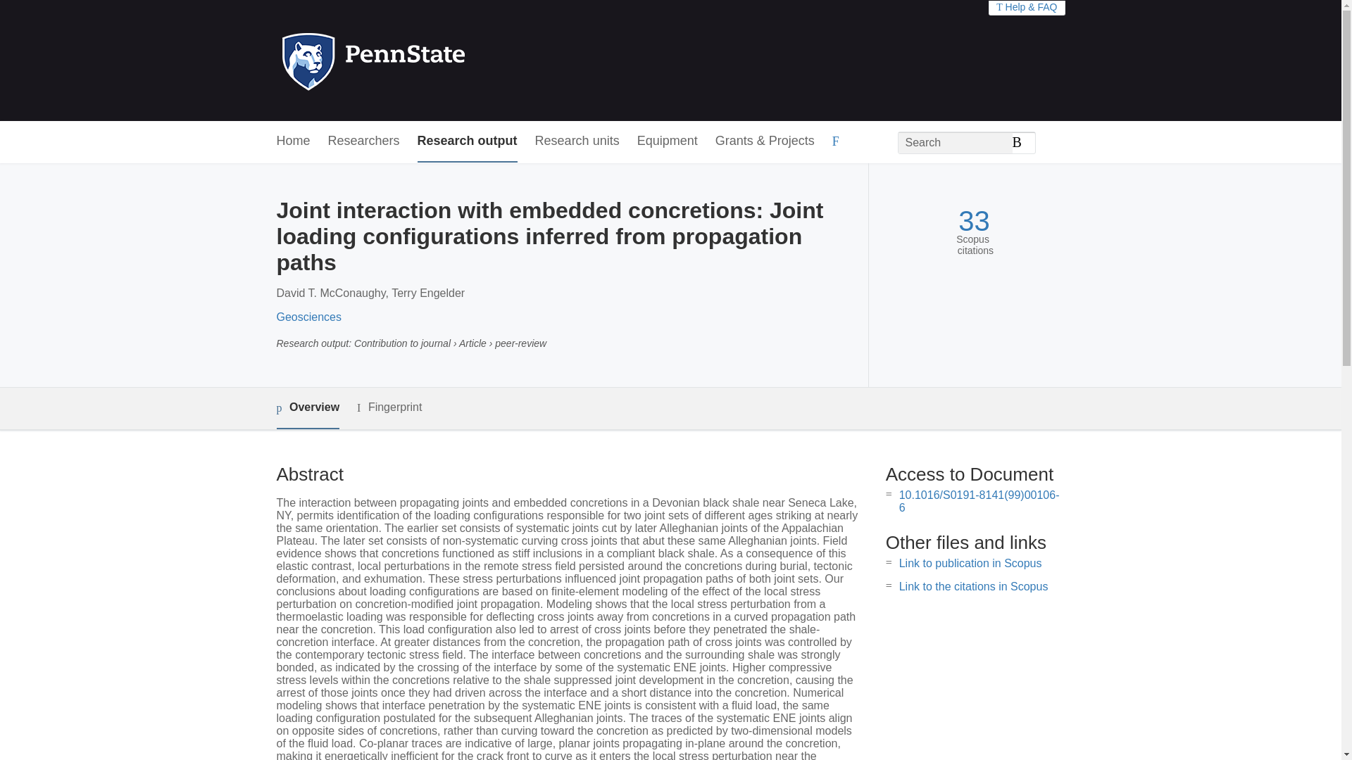 This screenshot has width=1352, height=760. I want to click on Link to publication in Scopus, so click(970, 563).